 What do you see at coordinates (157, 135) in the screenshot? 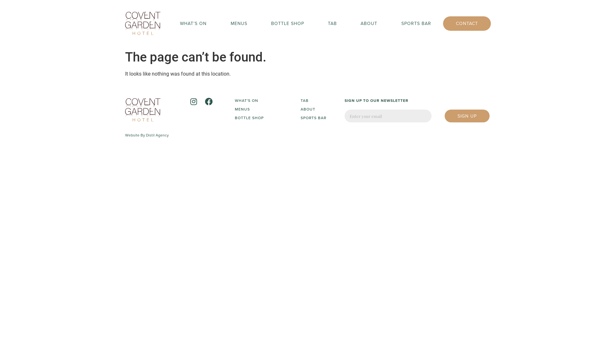
I see `Distil Agency` at bounding box center [157, 135].